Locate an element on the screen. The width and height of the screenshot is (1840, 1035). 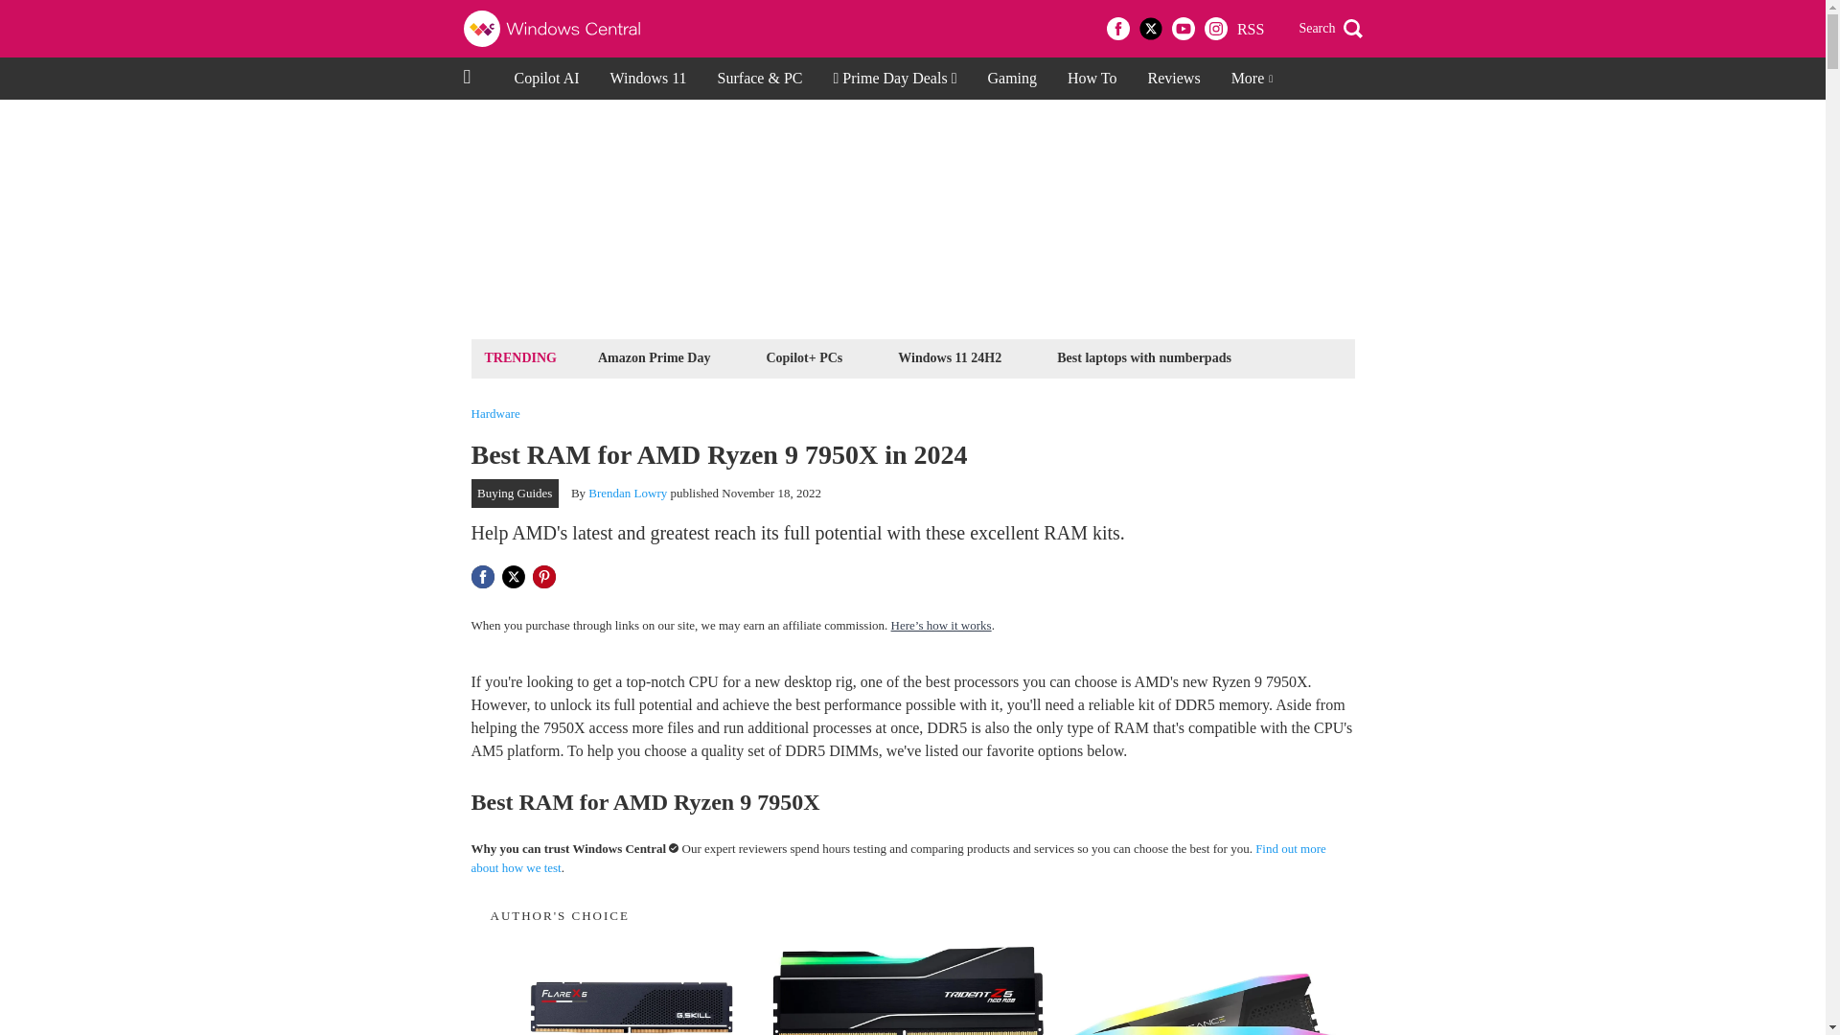
Hardware is located at coordinates (495, 414).